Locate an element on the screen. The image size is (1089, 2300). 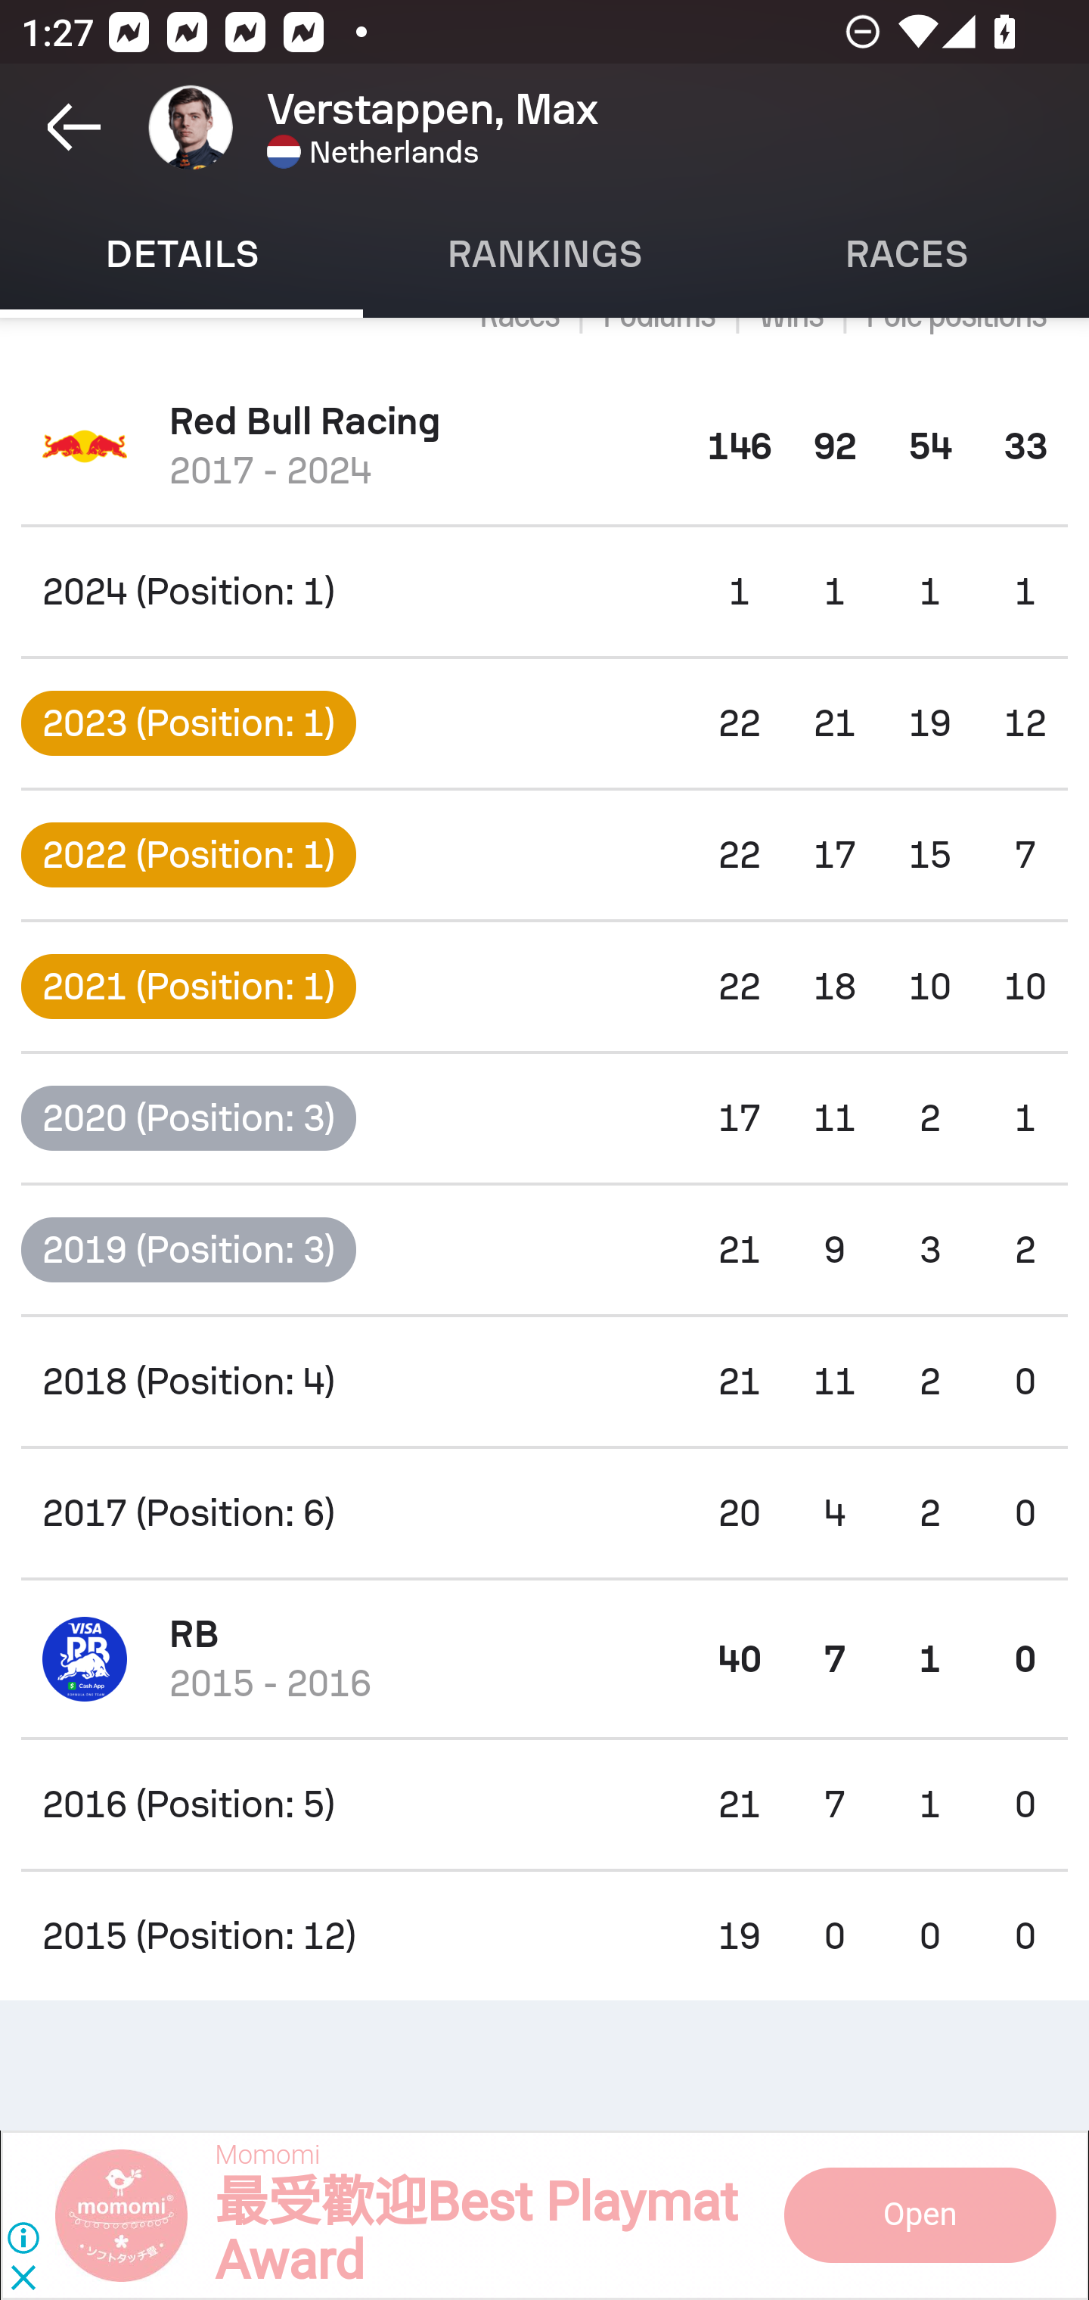
2023 (Position: 1) 22 21 19 12 is located at coordinates (544, 723).